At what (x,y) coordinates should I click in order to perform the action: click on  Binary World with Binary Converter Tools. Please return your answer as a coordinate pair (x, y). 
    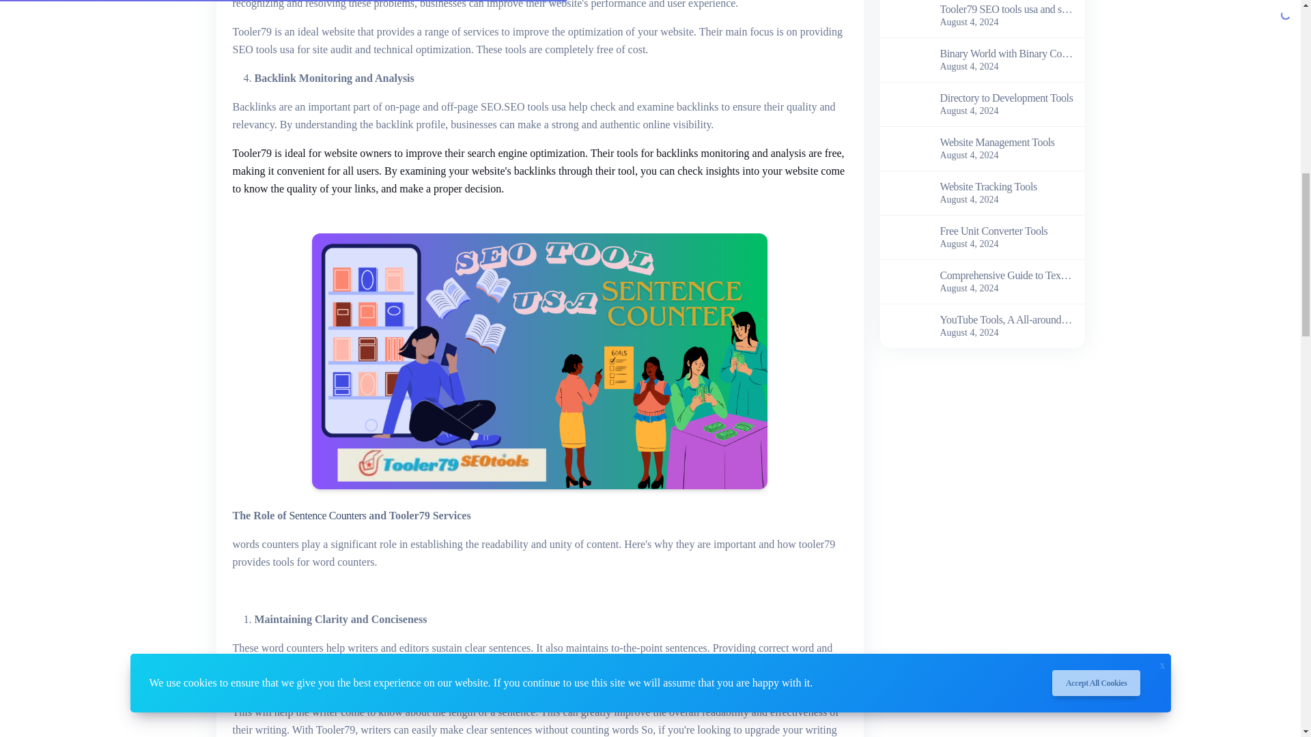
    Looking at the image, I should click on (906, 59).